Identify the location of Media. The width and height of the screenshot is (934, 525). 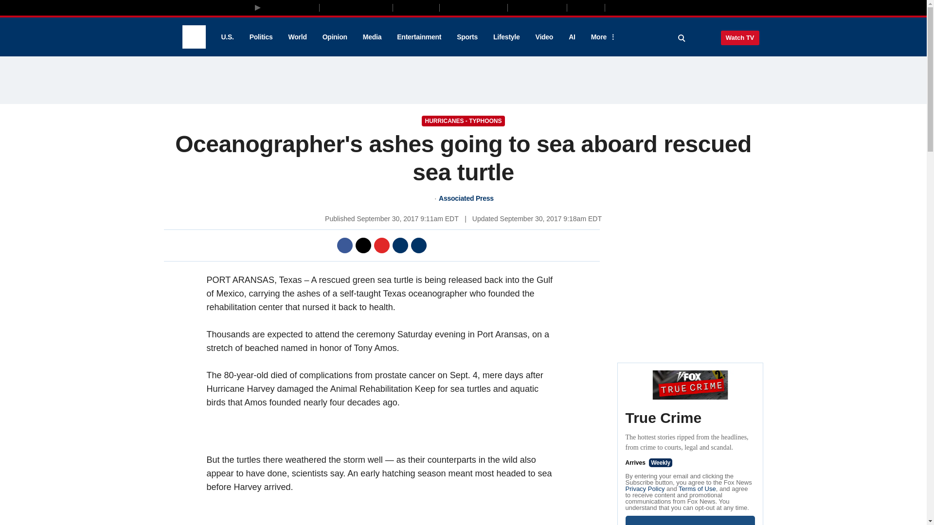
(372, 37).